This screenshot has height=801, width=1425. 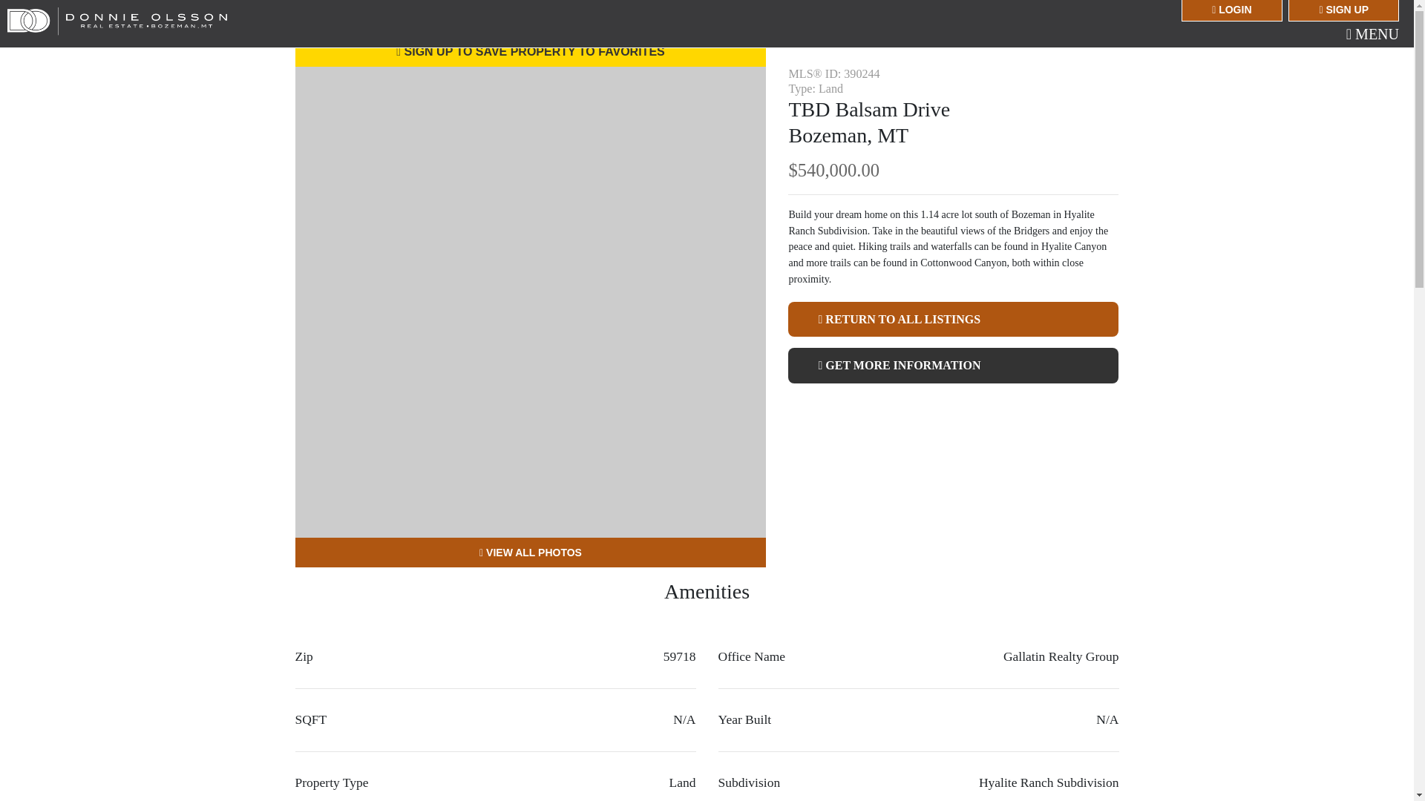 What do you see at coordinates (530, 51) in the screenshot?
I see `SIGN UP TO SAVE PROPERTY TO FAVORITES` at bounding box center [530, 51].